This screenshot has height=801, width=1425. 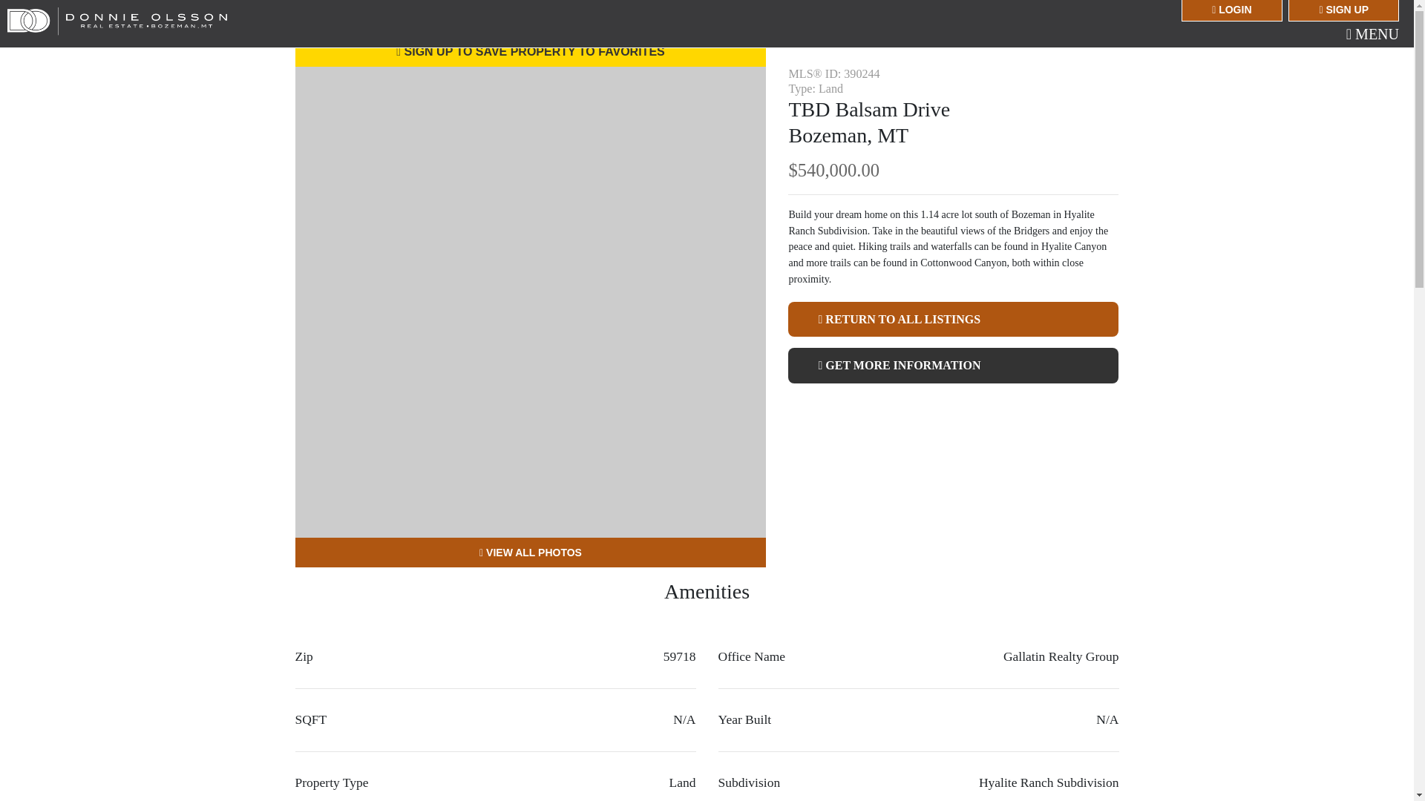 What do you see at coordinates (530, 51) in the screenshot?
I see `SIGN UP TO SAVE PROPERTY TO FAVORITES` at bounding box center [530, 51].